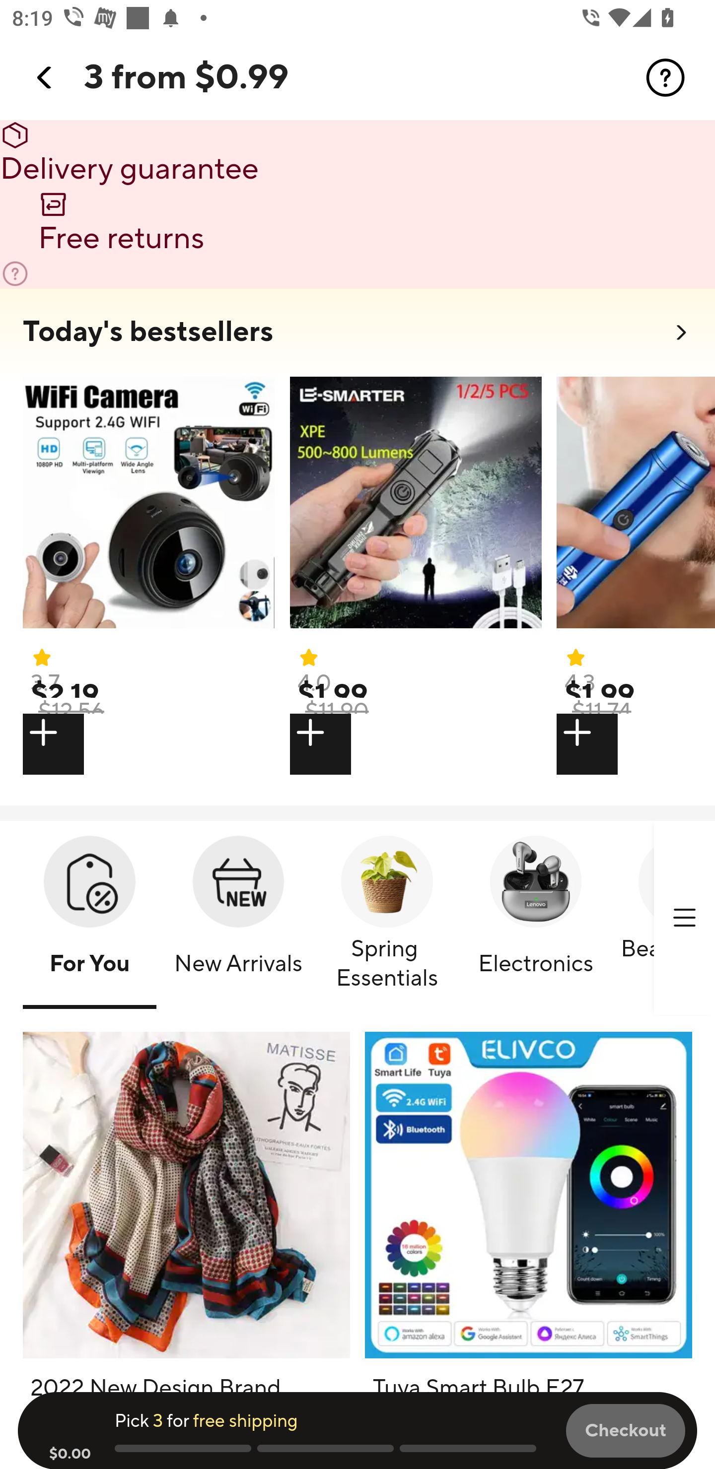  Describe the element at coordinates (635, 743) in the screenshot. I see `` at that location.